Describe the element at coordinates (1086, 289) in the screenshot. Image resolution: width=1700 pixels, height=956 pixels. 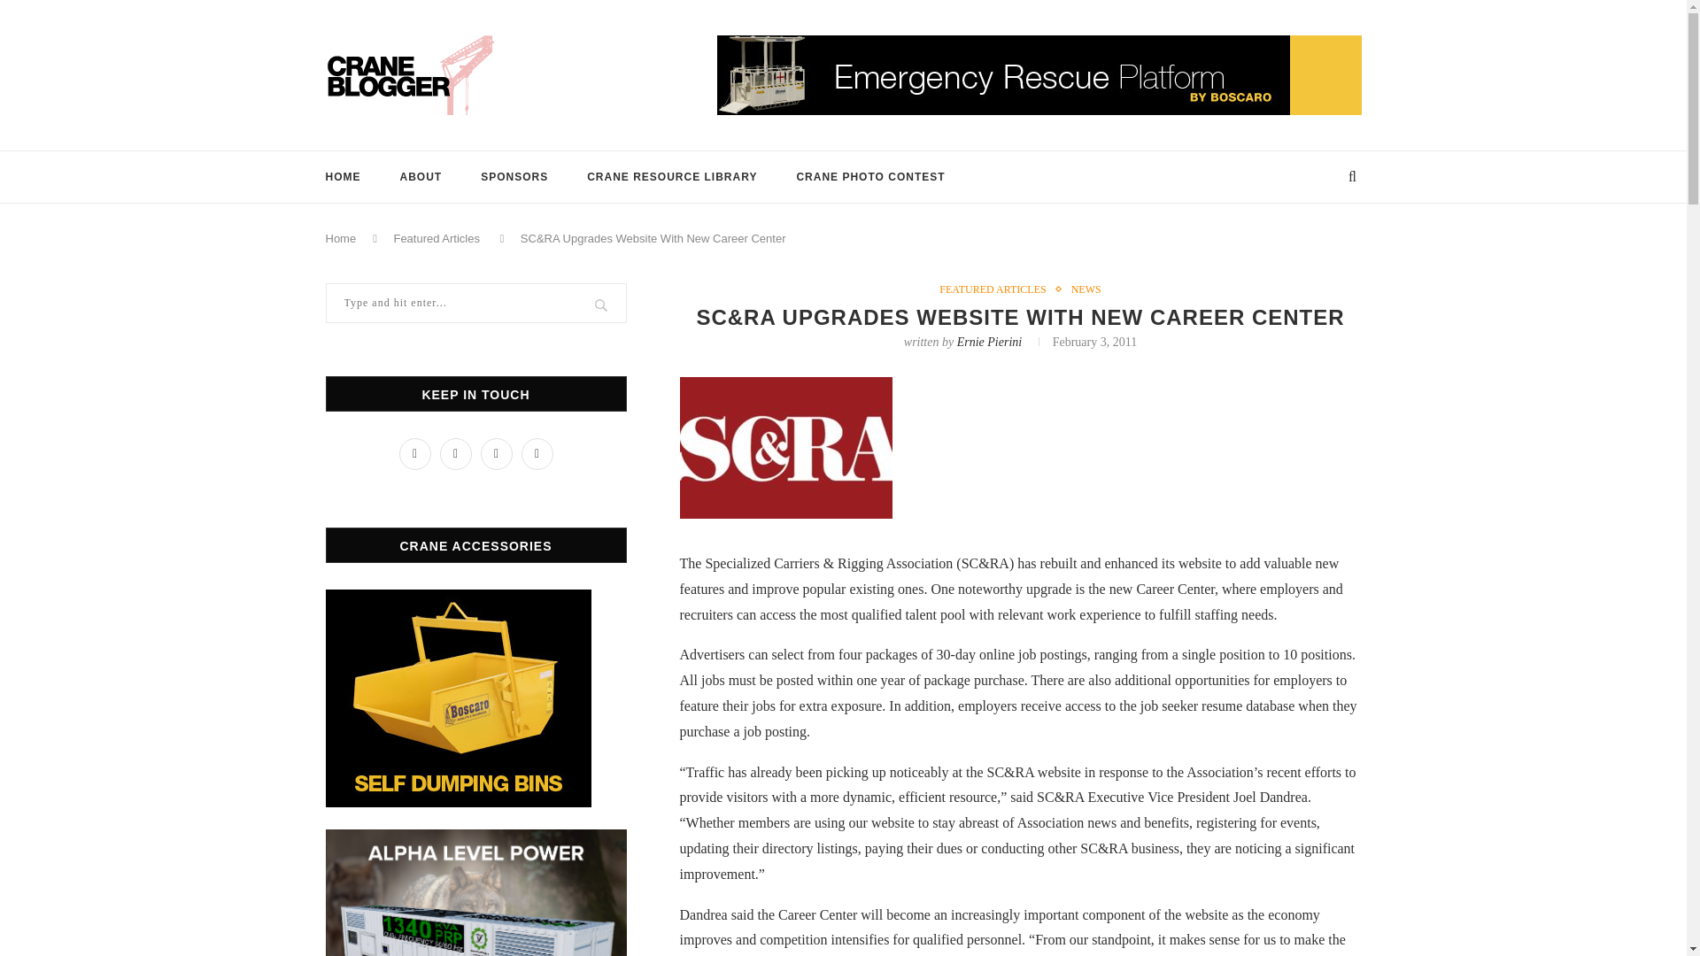
I see `View all posts in News` at that location.